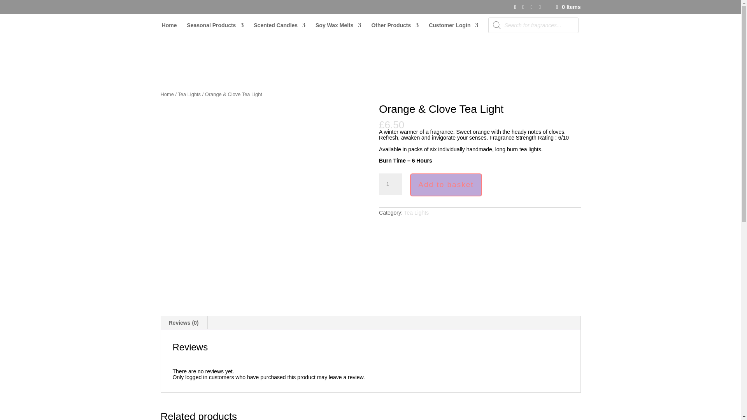 Image resolution: width=747 pixels, height=420 pixels. What do you see at coordinates (215, 28) in the screenshot?
I see `Seasonal Products` at bounding box center [215, 28].